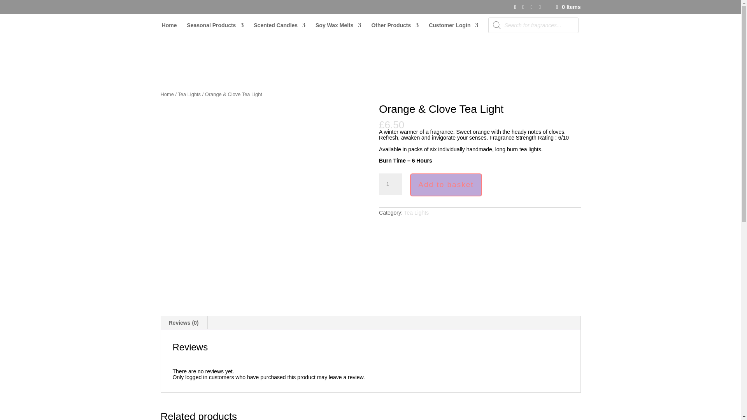 Image resolution: width=747 pixels, height=420 pixels. What do you see at coordinates (215, 28) in the screenshot?
I see `Seasonal Products` at bounding box center [215, 28].